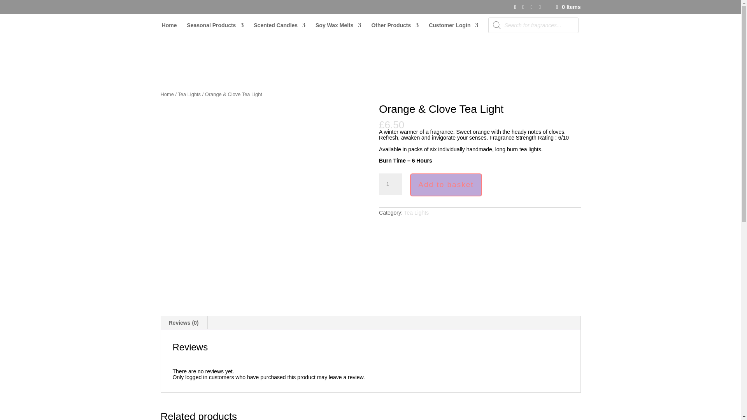 Image resolution: width=747 pixels, height=420 pixels. What do you see at coordinates (215, 28) in the screenshot?
I see `Seasonal Products` at bounding box center [215, 28].